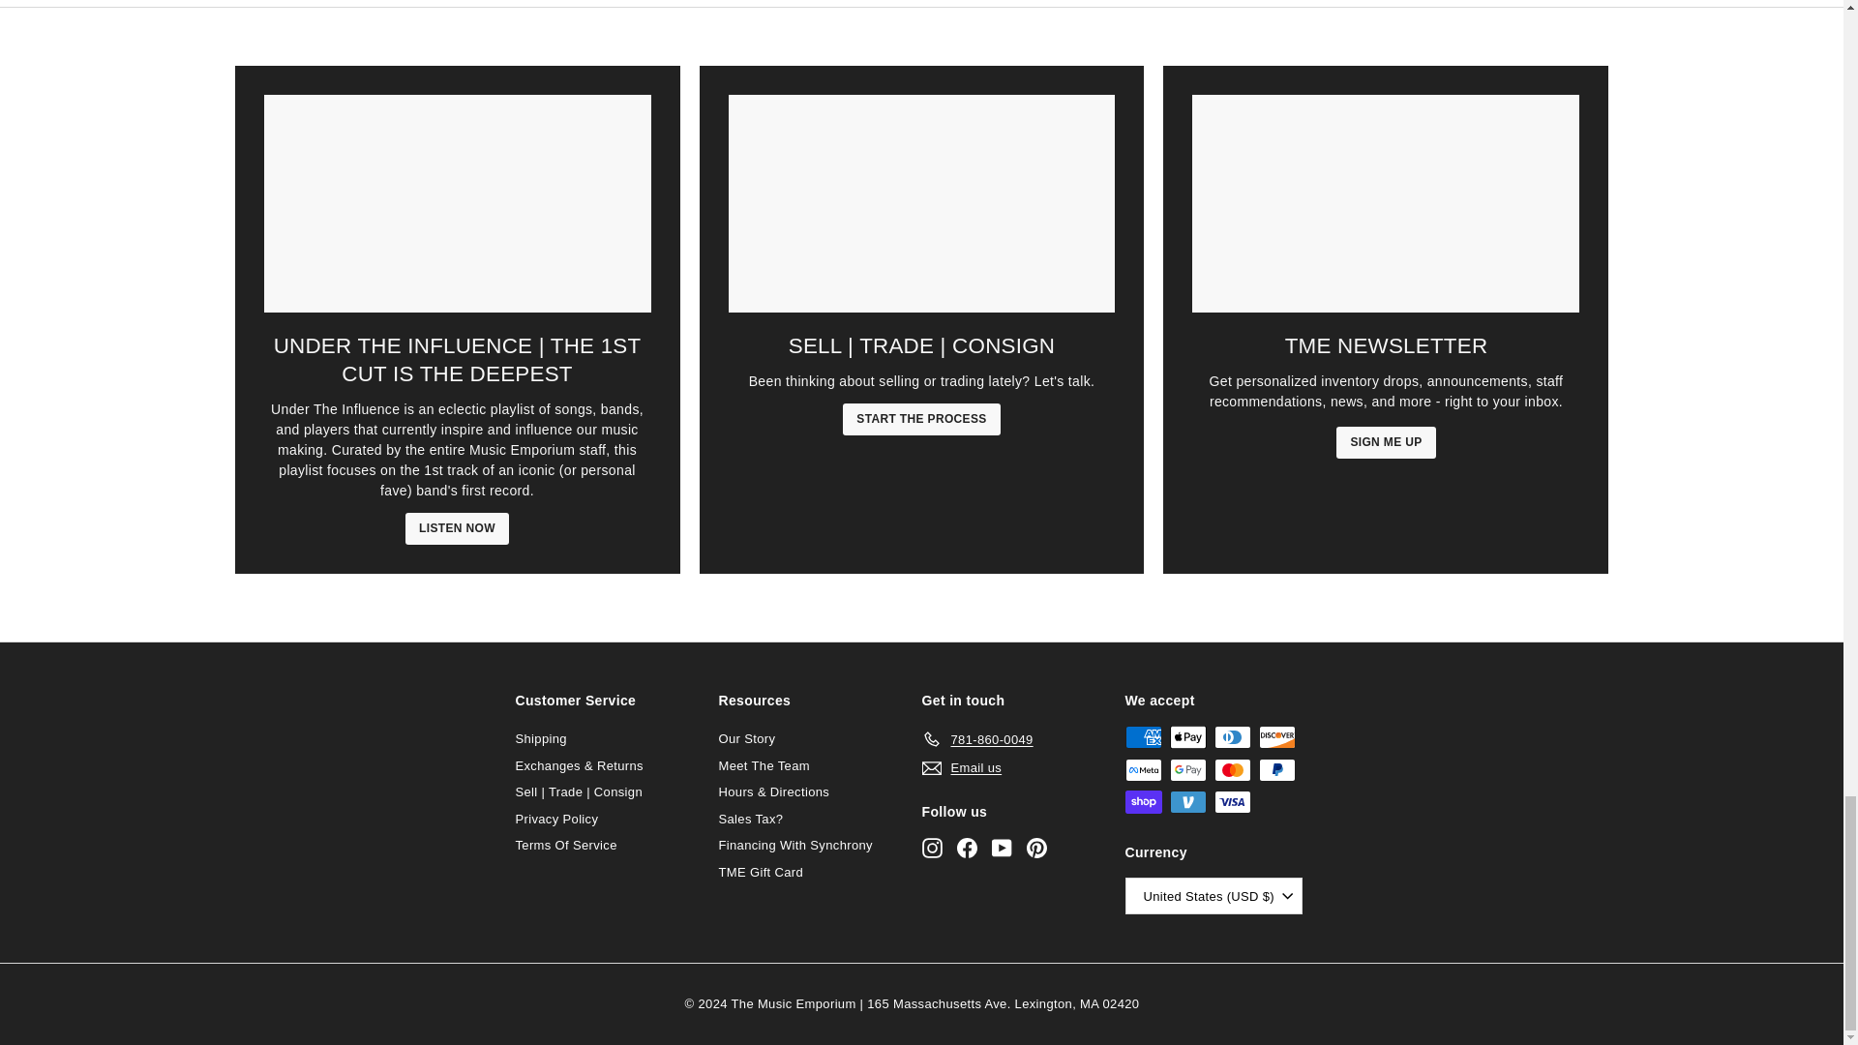 The image size is (1858, 1045). Describe the element at coordinates (1001, 847) in the screenshot. I see `The Music Emporium on YouTube` at that location.